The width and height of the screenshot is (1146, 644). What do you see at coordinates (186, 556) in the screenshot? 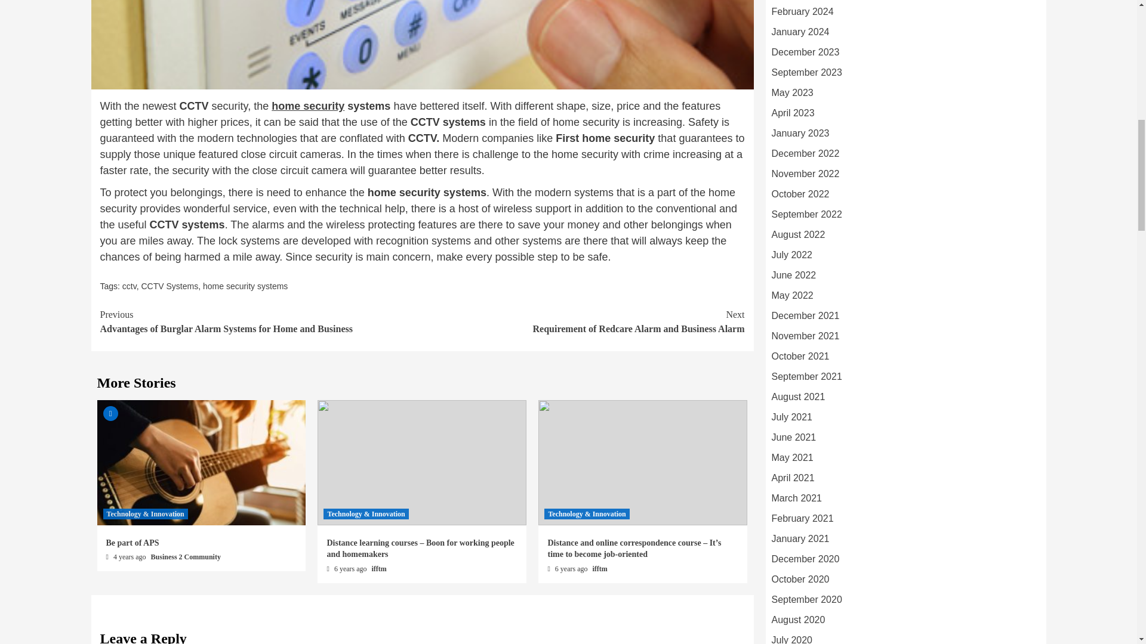
I see `Business 2 Community` at bounding box center [186, 556].